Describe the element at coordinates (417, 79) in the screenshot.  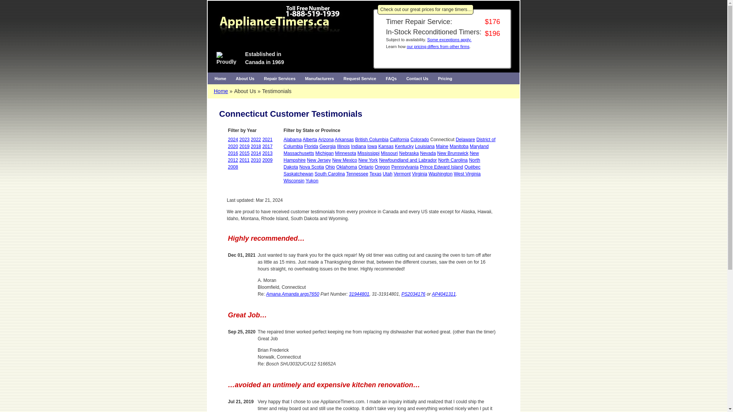
I see `Contact Us` at that location.